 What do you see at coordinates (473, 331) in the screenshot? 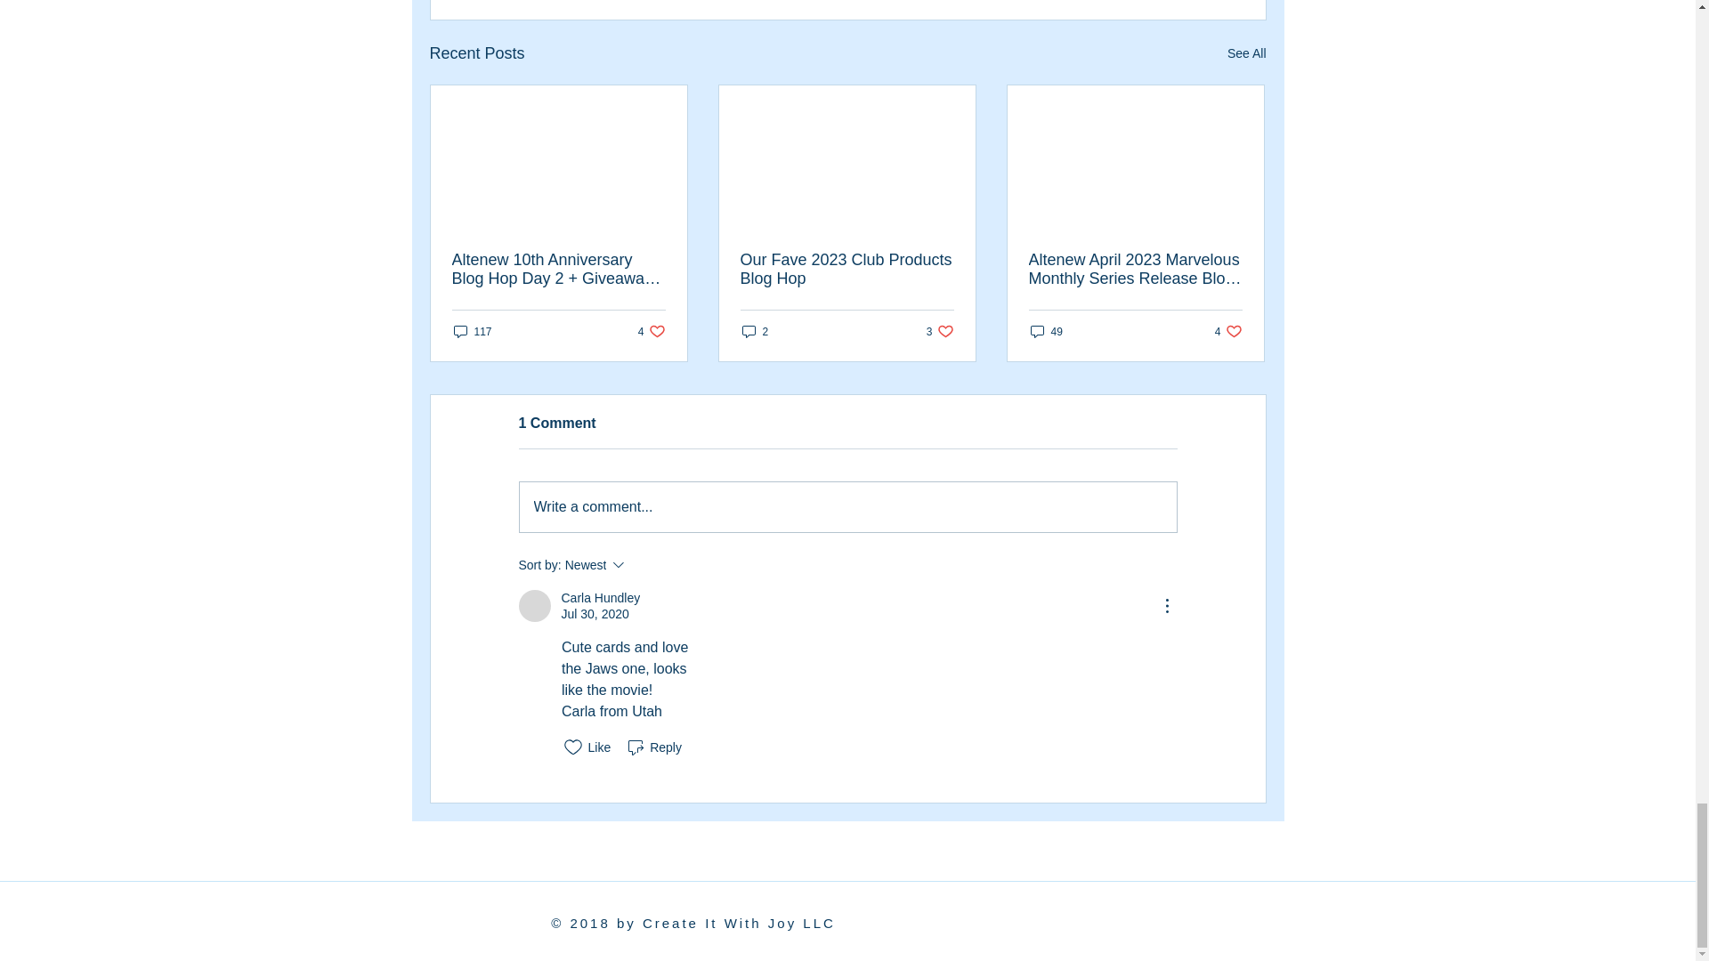
I see `49` at bounding box center [473, 331].